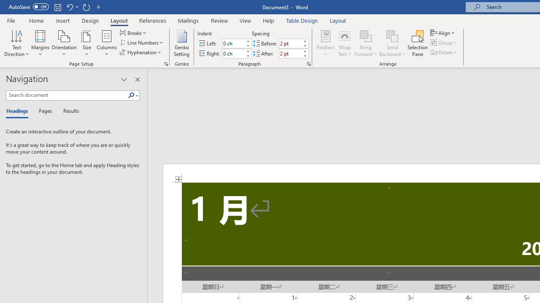  What do you see at coordinates (366, 35) in the screenshot?
I see `Bring Forward` at bounding box center [366, 35].